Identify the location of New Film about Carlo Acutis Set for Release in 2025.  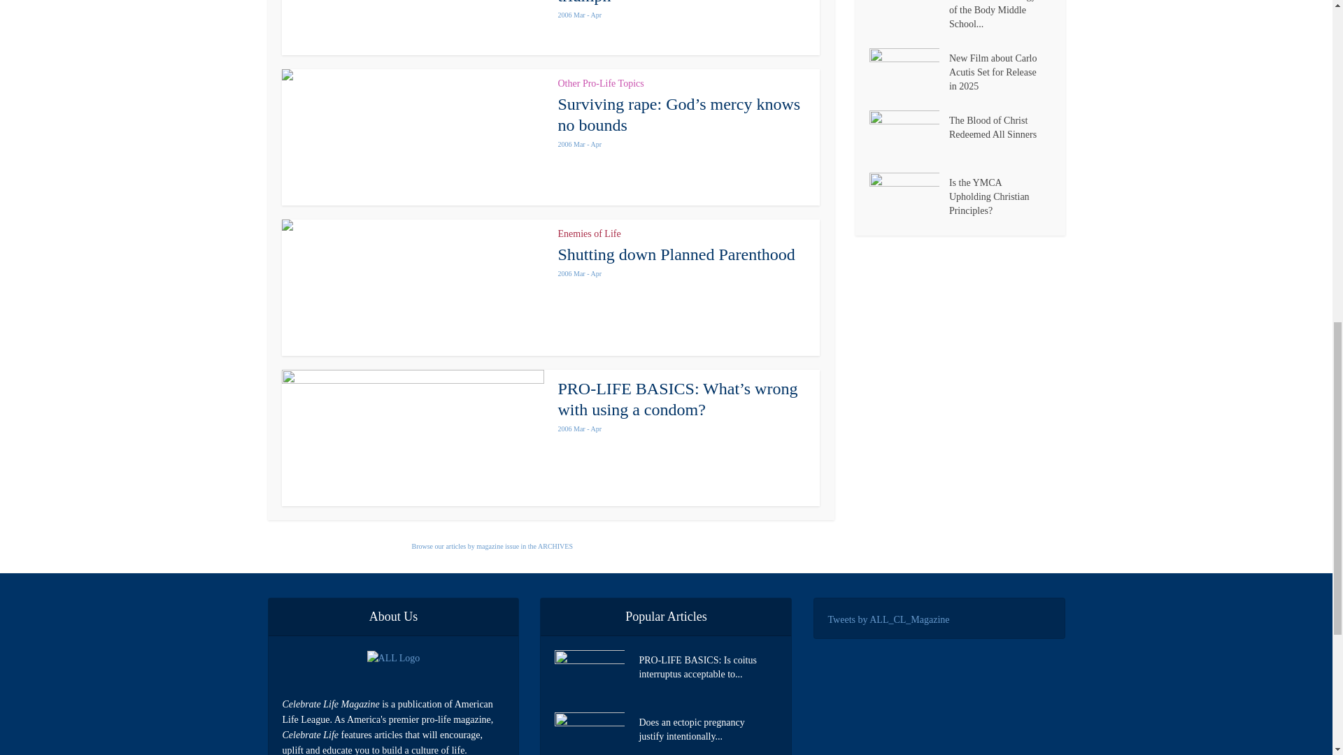
(1000, 71).